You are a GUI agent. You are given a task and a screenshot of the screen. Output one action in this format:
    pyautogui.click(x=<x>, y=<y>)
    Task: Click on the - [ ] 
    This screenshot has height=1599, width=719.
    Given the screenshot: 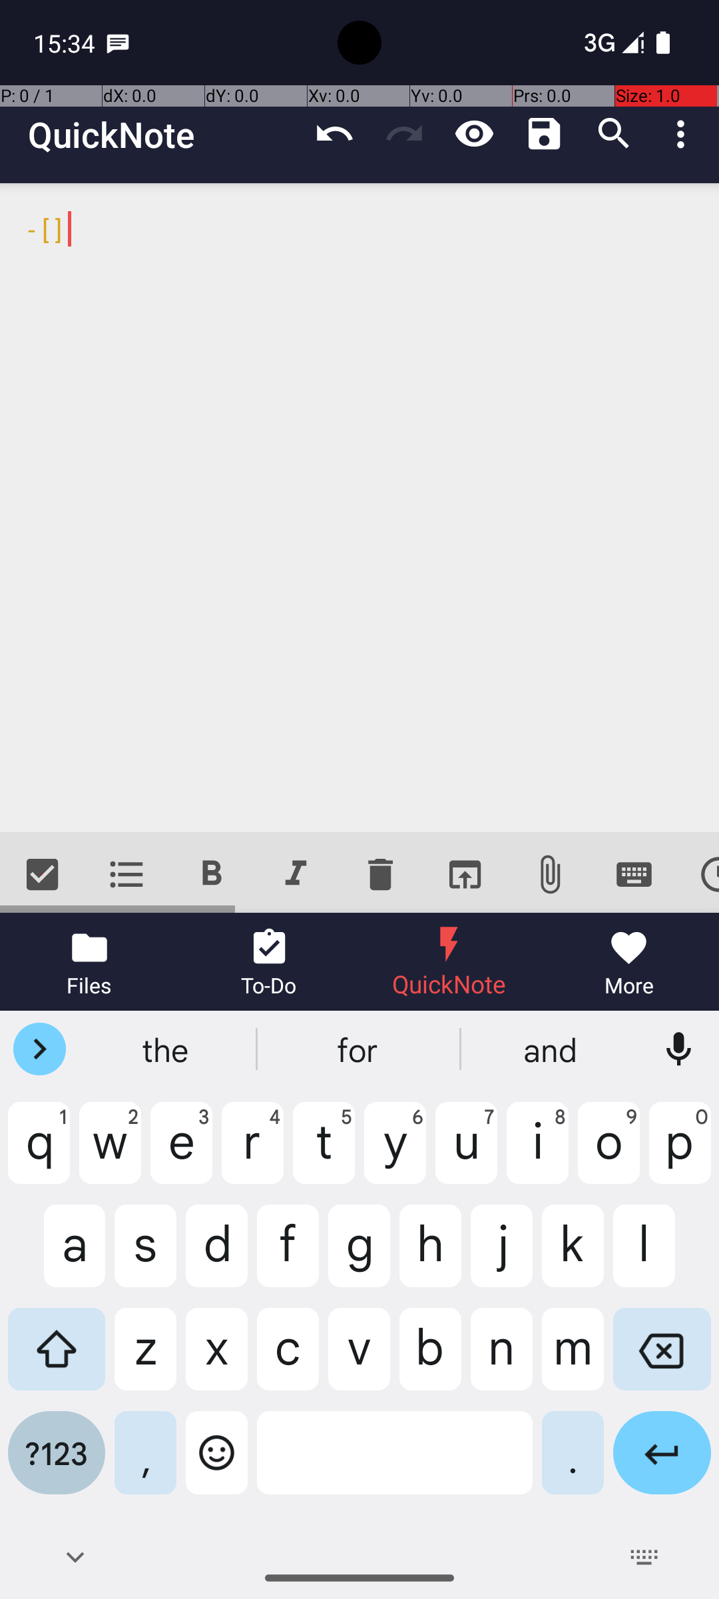 What is the action you would take?
    pyautogui.click(x=359, y=508)
    